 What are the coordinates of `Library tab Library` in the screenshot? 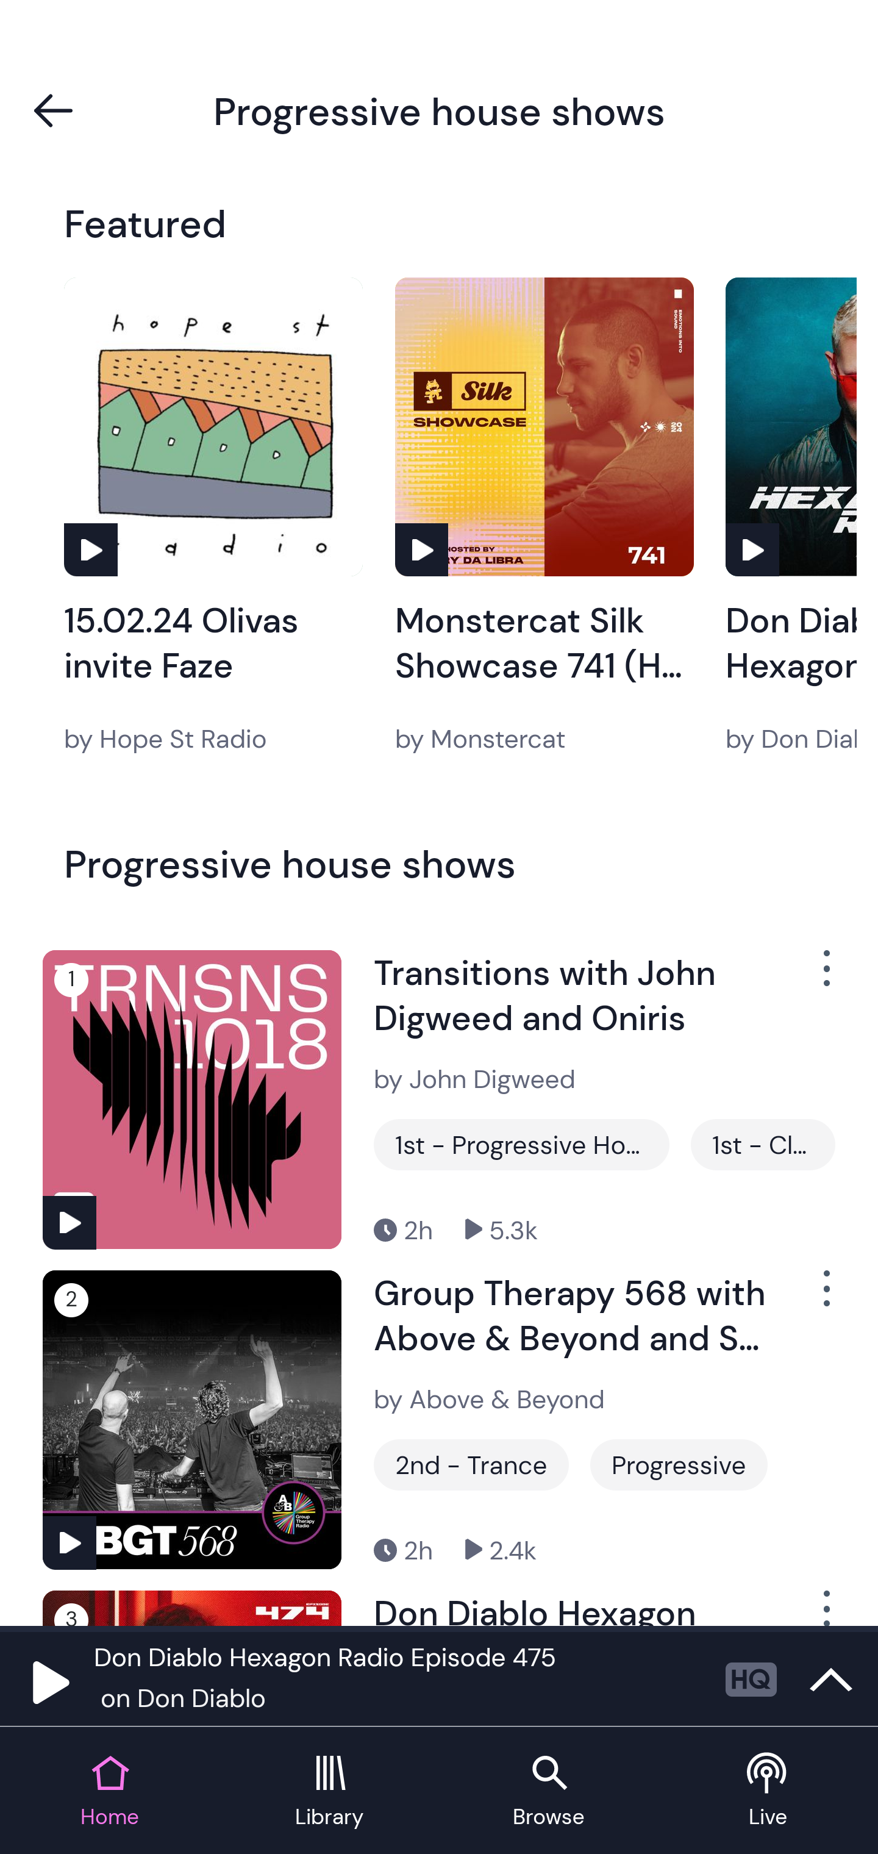 It's located at (329, 1792).